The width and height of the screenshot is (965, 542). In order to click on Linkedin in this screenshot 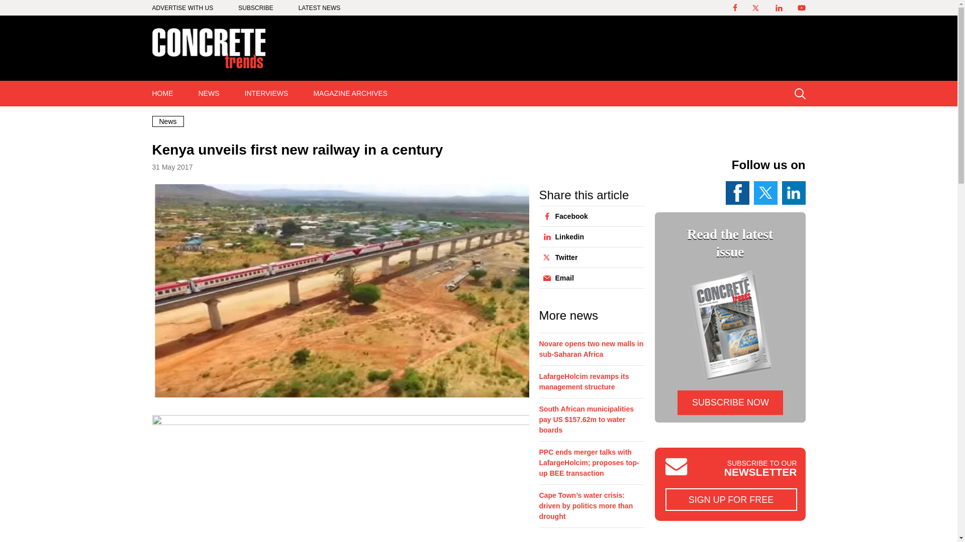, I will do `click(589, 237)`.